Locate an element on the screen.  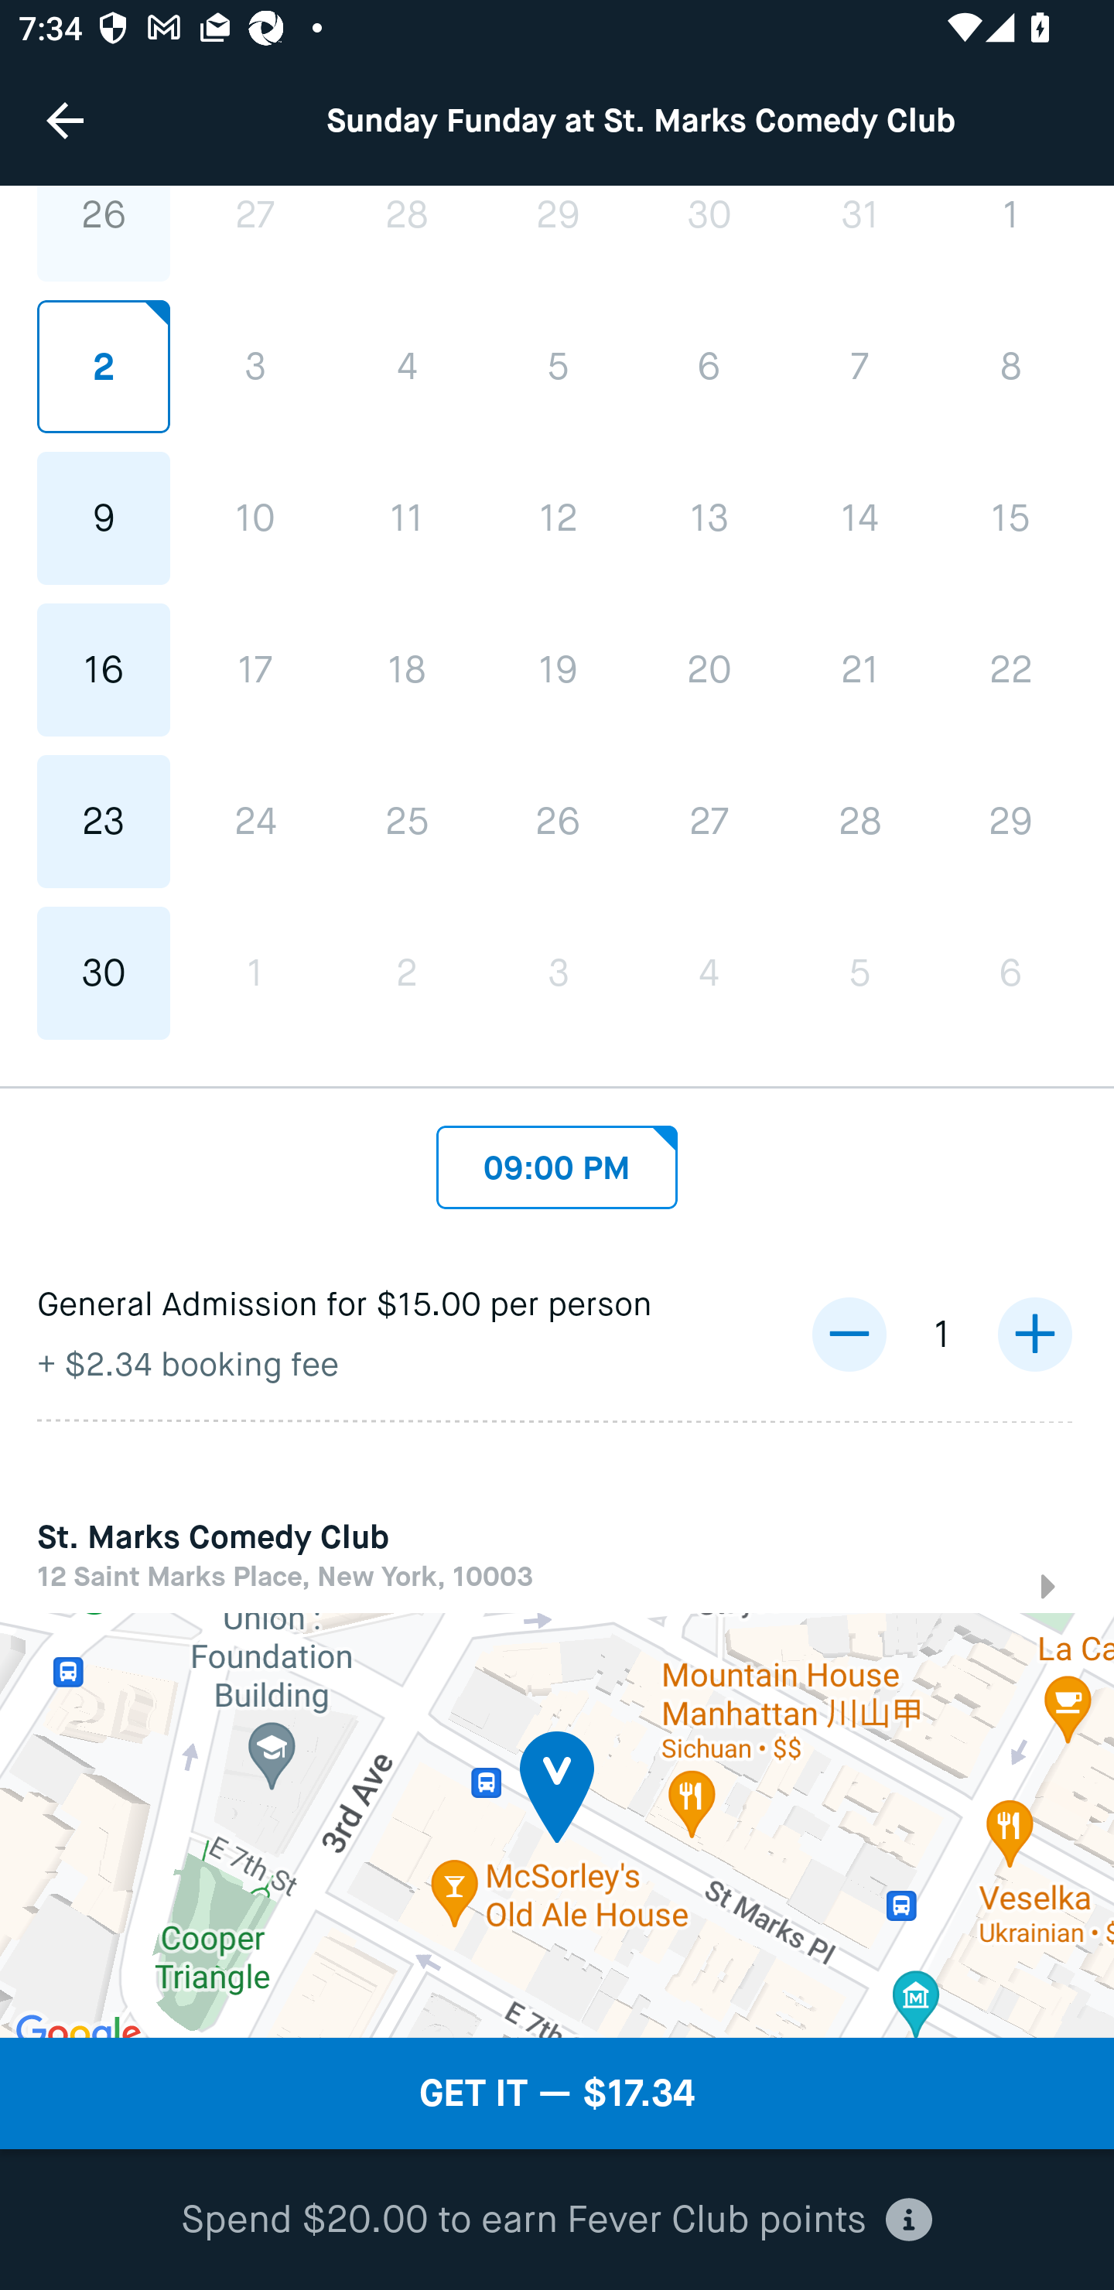
16 is located at coordinates (104, 671).